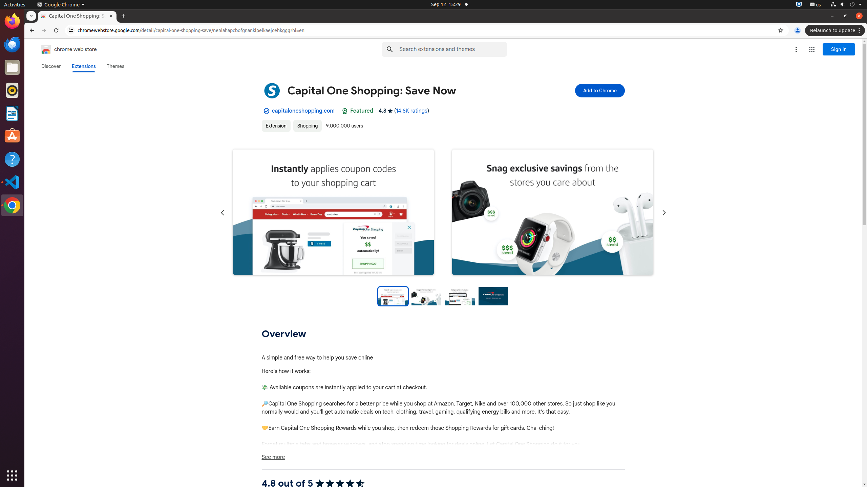 The height and width of the screenshot is (487, 867). I want to click on Featured Badge, so click(345, 111).